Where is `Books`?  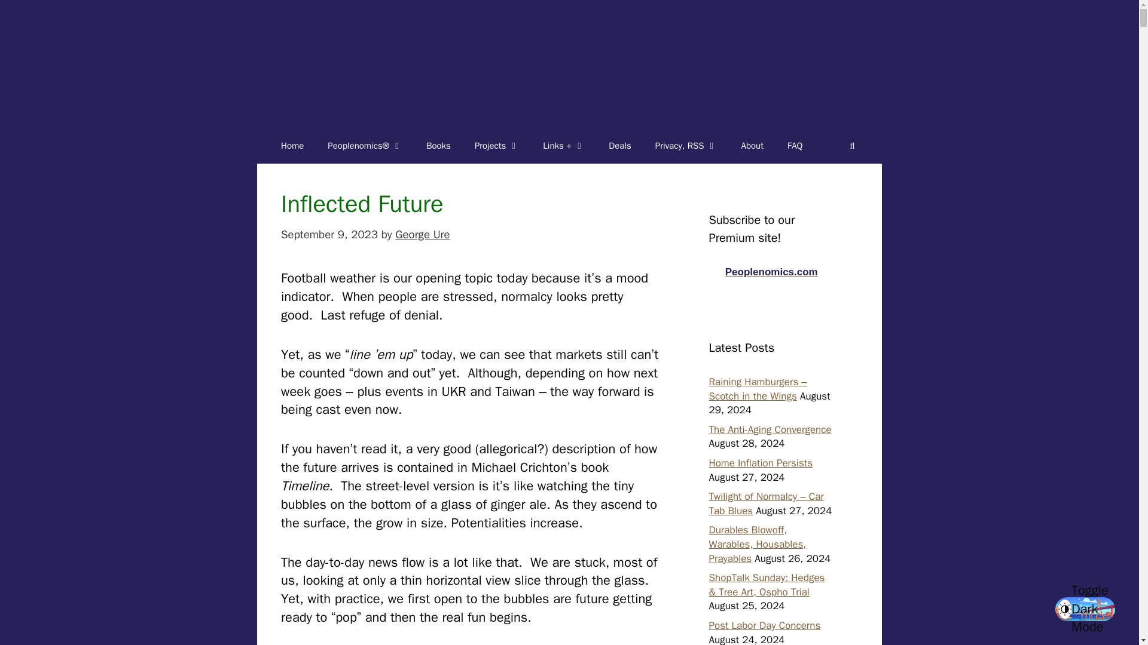 Books is located at coordinates (438, 146).